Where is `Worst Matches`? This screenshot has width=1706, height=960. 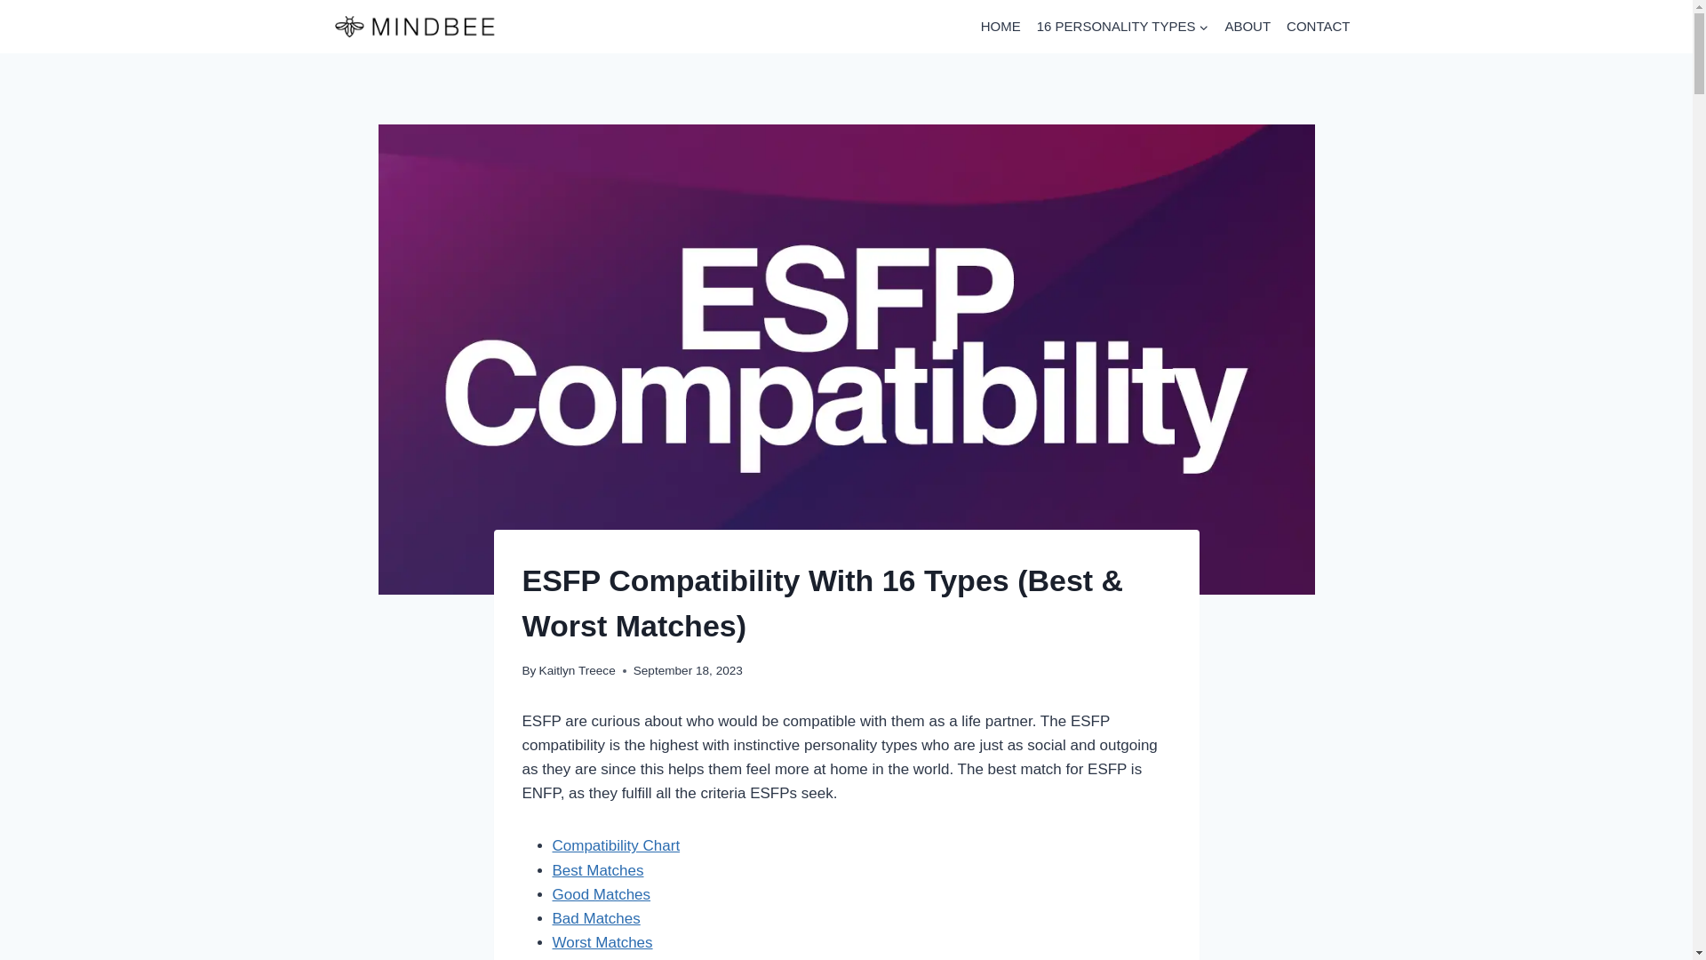
Worst Matches is located at coordinates (602, 942).